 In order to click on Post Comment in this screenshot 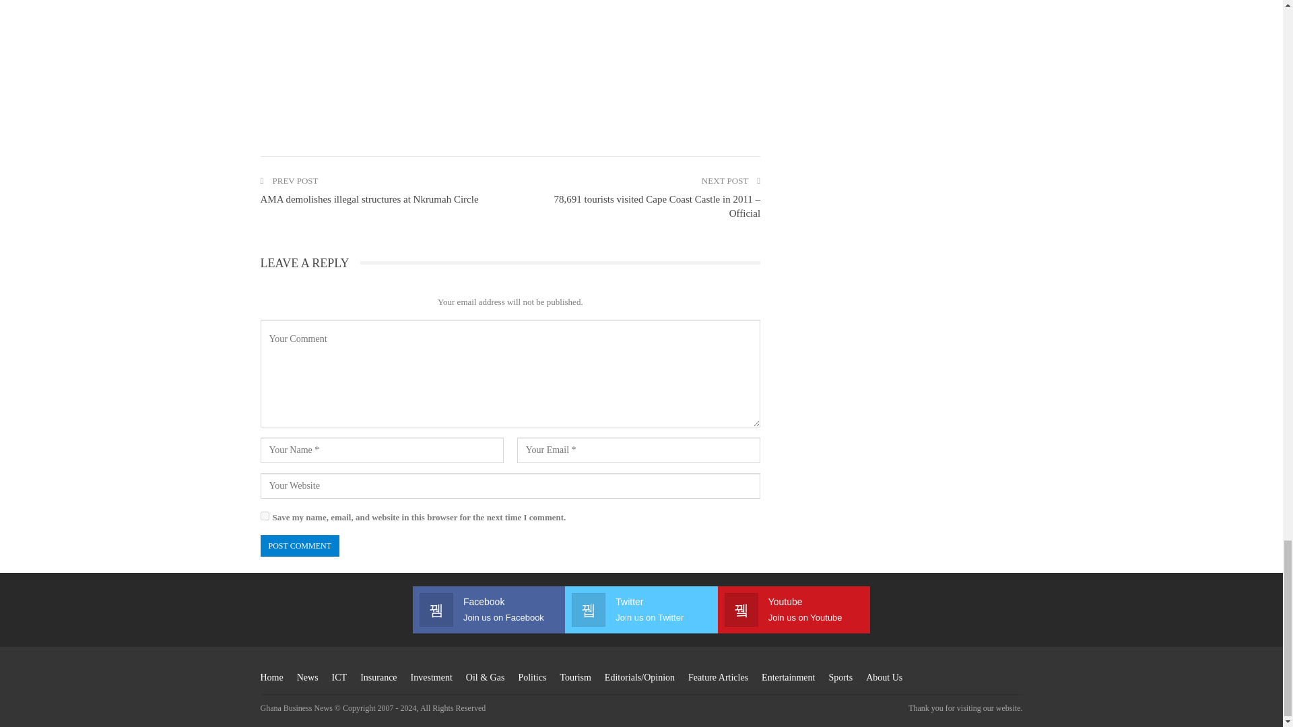, I will do `click(299, 546)`.